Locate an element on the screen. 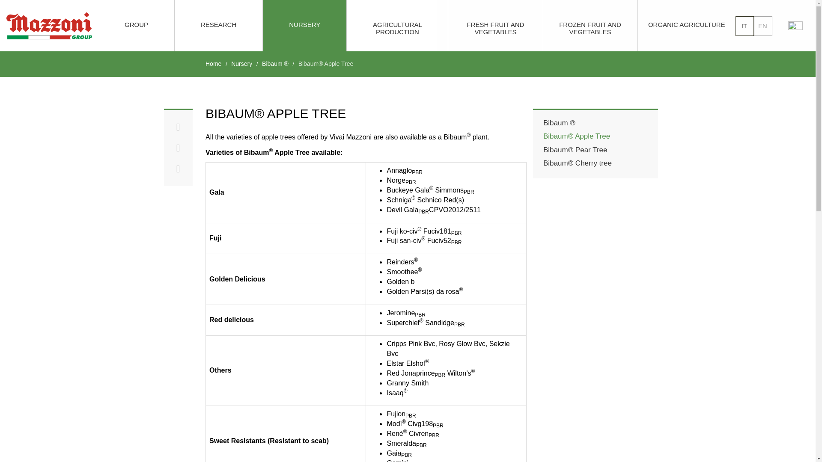 The width and height of the screenshot is (822, 462). ORGANIC AGRICULTURE is located at coordinates (687, 26).